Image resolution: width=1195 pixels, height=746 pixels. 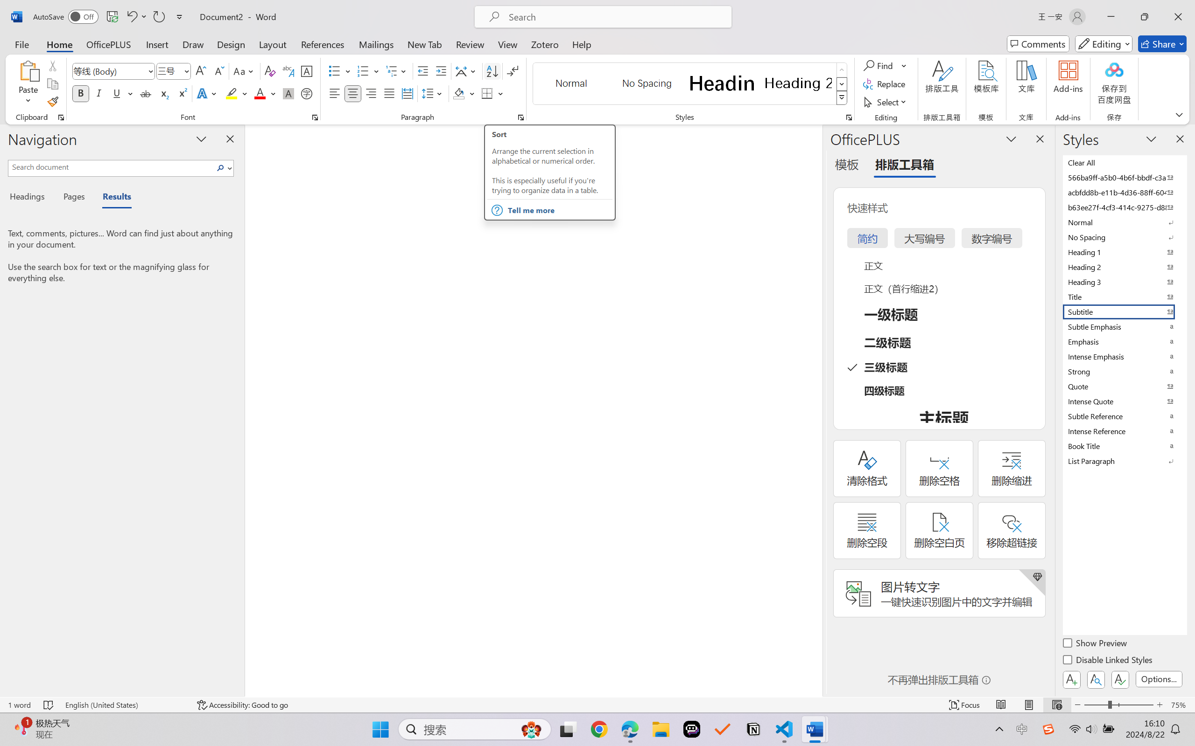 What do you see at coordinates (265, 93) in the screenshot?
I see `Font Color` at bounding box center [265, 93].